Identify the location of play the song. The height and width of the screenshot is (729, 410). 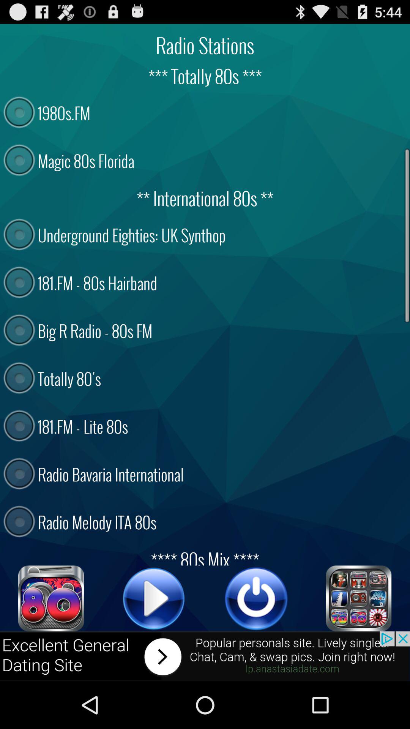
(154, 598).